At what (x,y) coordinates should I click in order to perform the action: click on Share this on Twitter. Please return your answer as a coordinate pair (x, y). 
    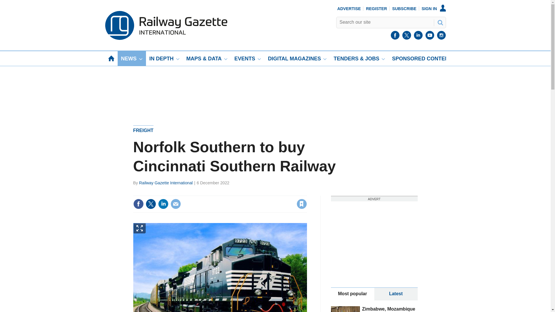
    Looking at the image, I should click on (151, 204).